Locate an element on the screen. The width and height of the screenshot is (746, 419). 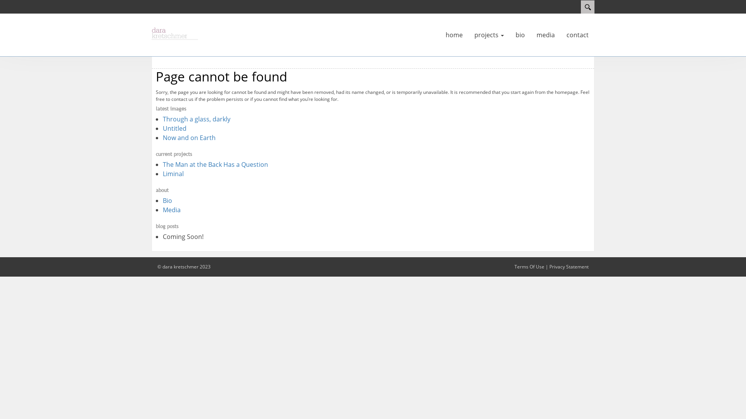
contact is located at coordinates (577, 35).